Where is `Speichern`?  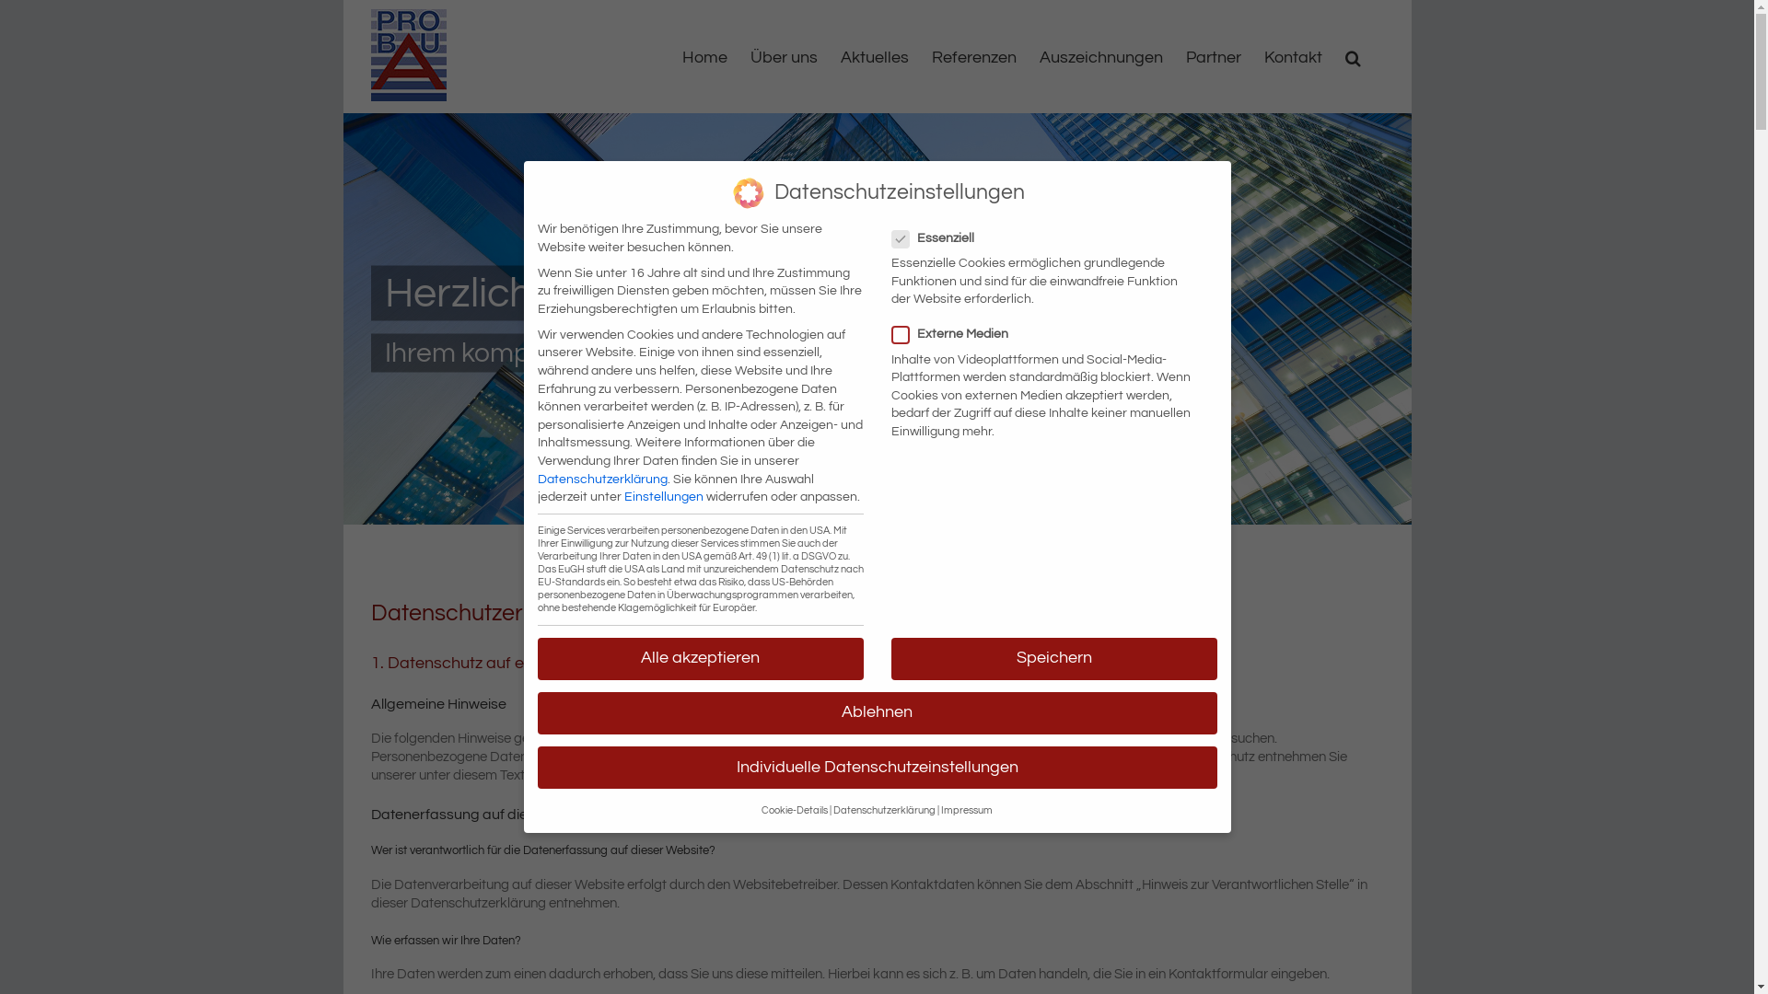
Speichern is located at coordinates (1054, 659).